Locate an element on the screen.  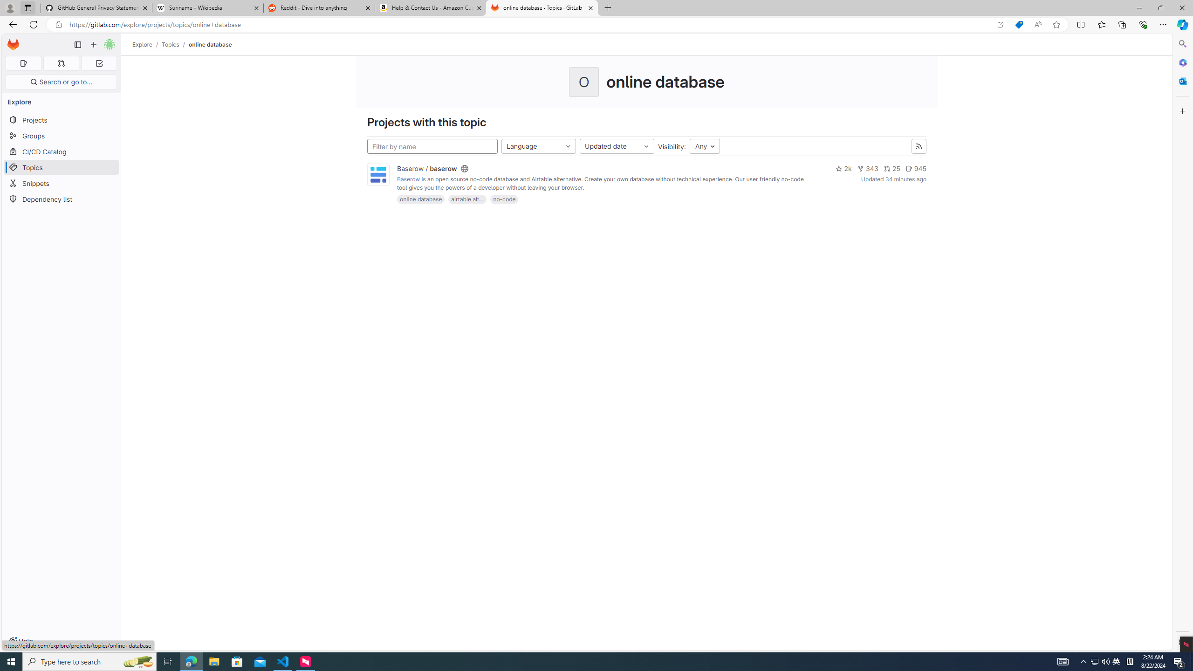
Help & Contact Us - Amazon Customer Service is located at coordinates (431, 8).